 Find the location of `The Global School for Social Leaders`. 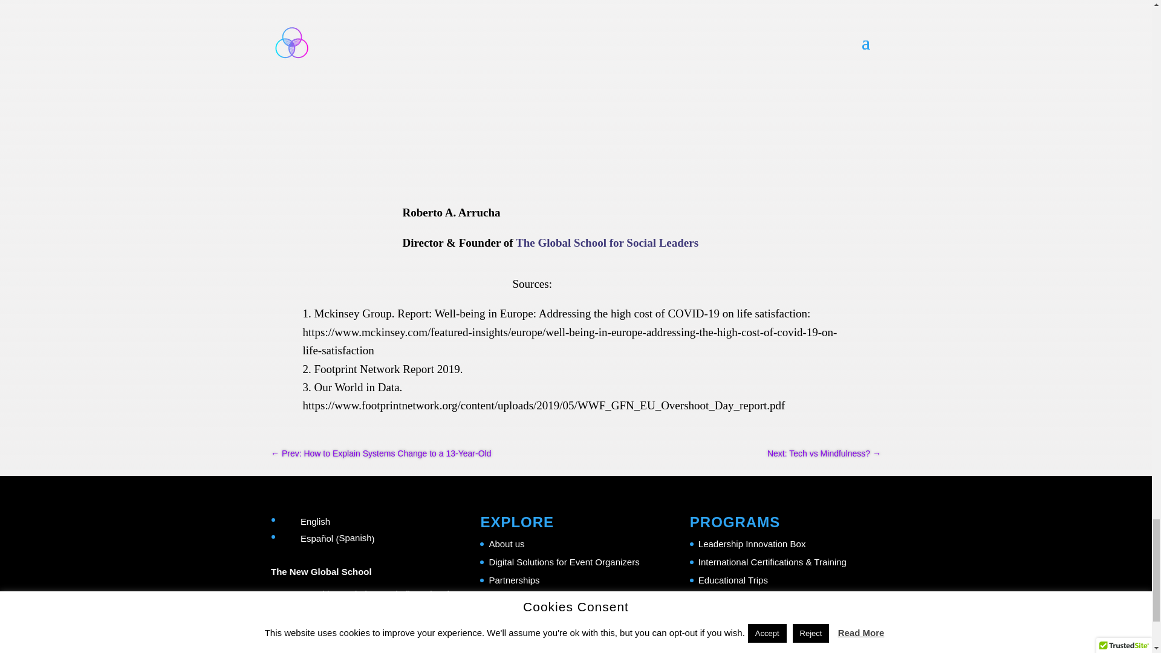

The Global School for Social Leaders is located at coordinates (607, 242).